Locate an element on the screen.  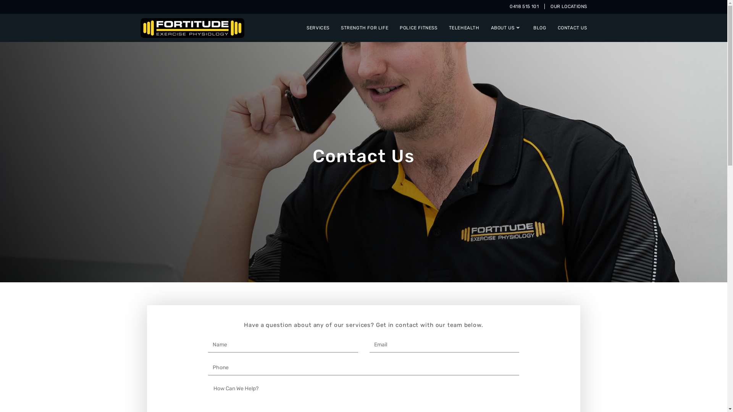
OUR LOCATIONS is located at coordinates (566, 6).